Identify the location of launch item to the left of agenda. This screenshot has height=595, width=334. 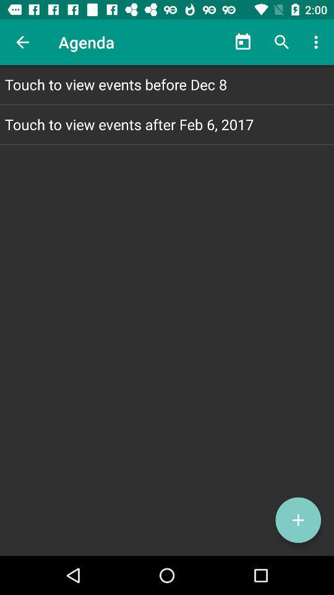
(22, 42).